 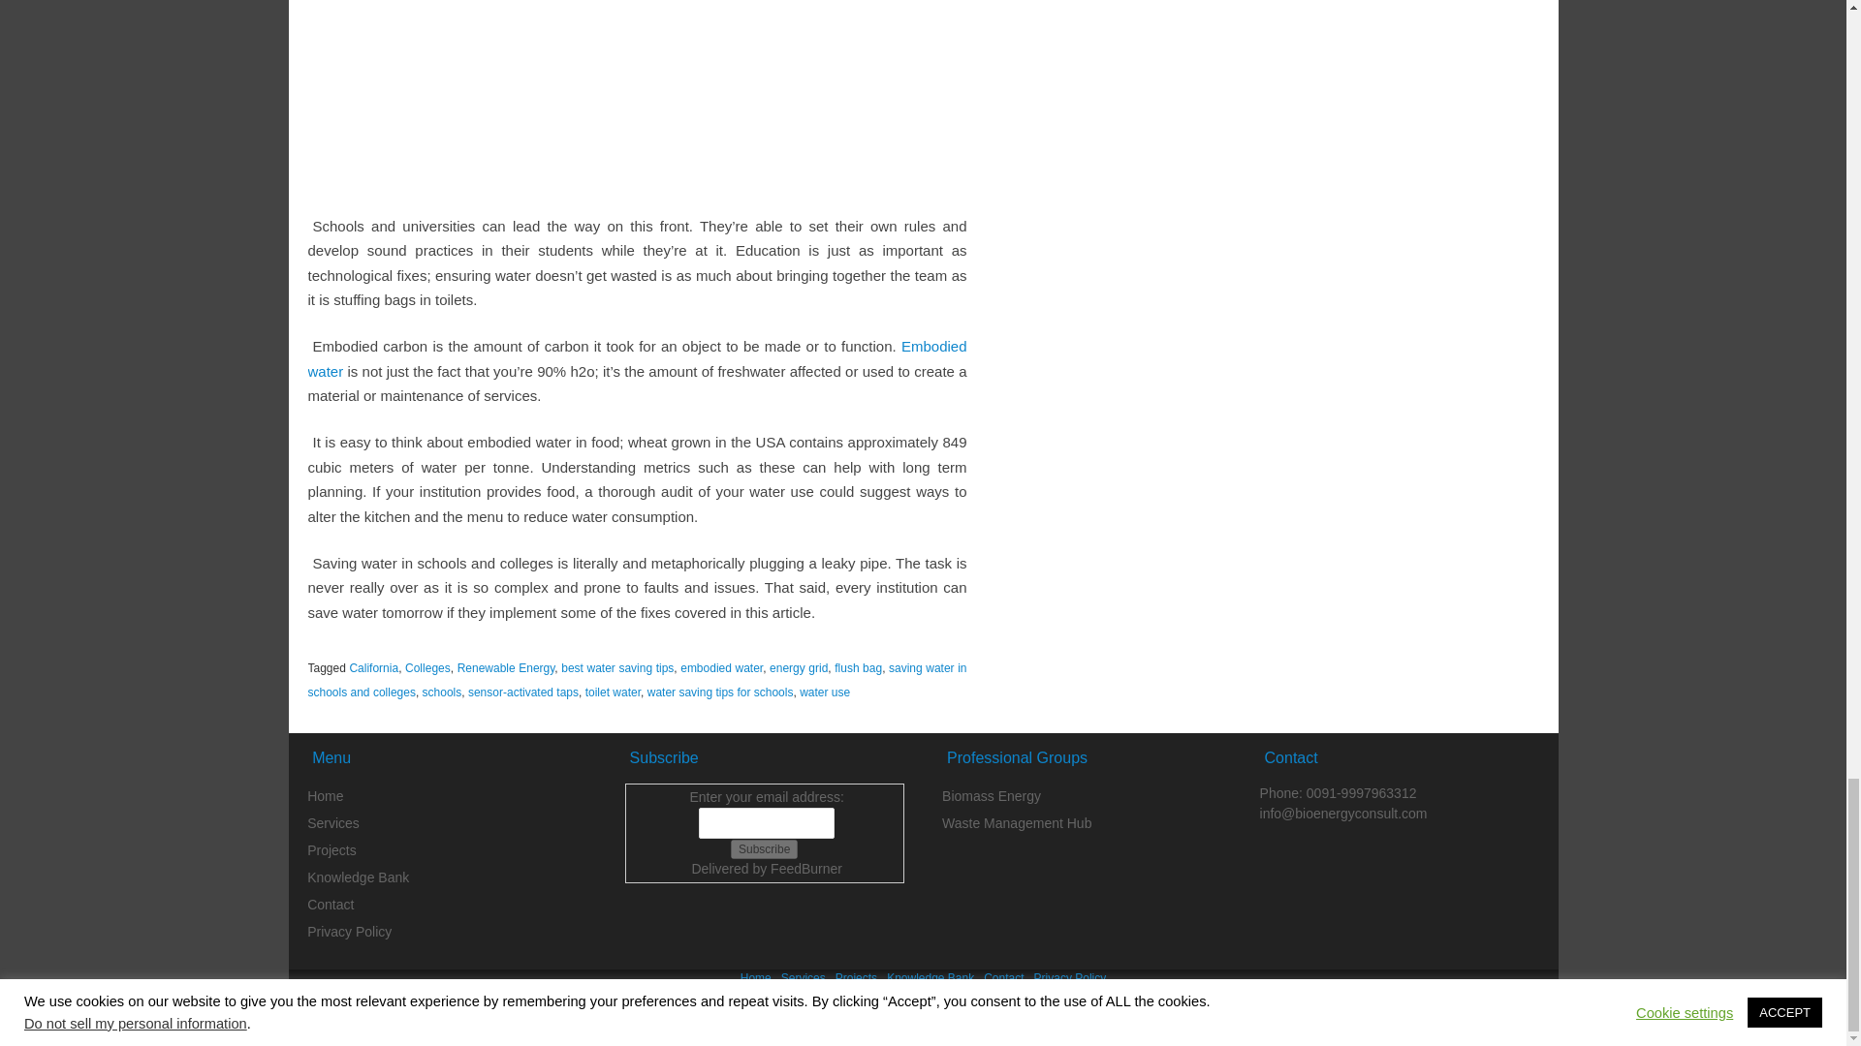 I want to click on best water saving tips, so click(x=617, y=667).